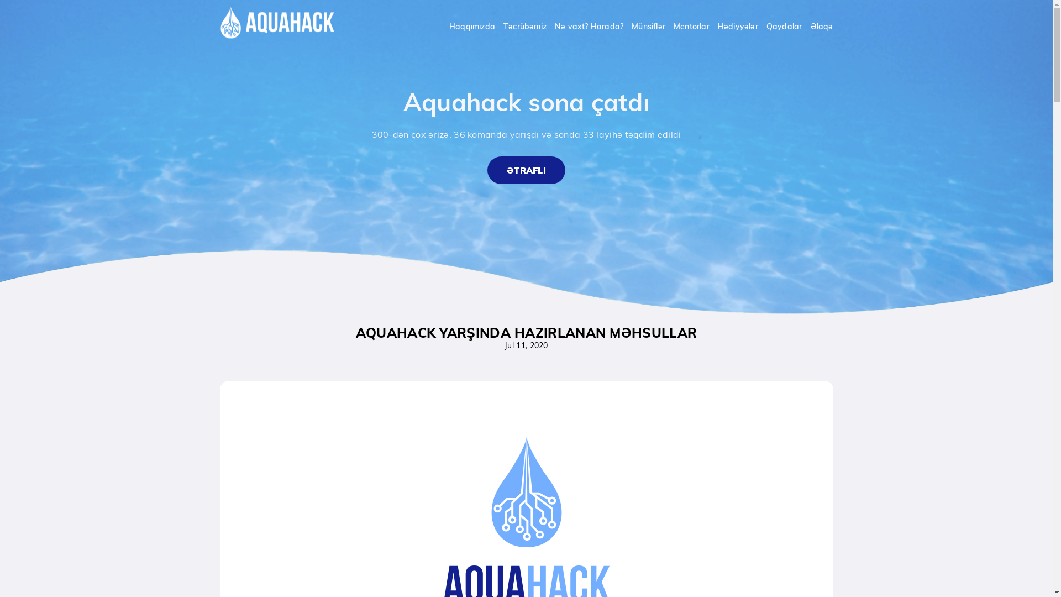 The width and height of the screenshot is (1061, 597). I want to click on Qaydalar, so click(785, 27).